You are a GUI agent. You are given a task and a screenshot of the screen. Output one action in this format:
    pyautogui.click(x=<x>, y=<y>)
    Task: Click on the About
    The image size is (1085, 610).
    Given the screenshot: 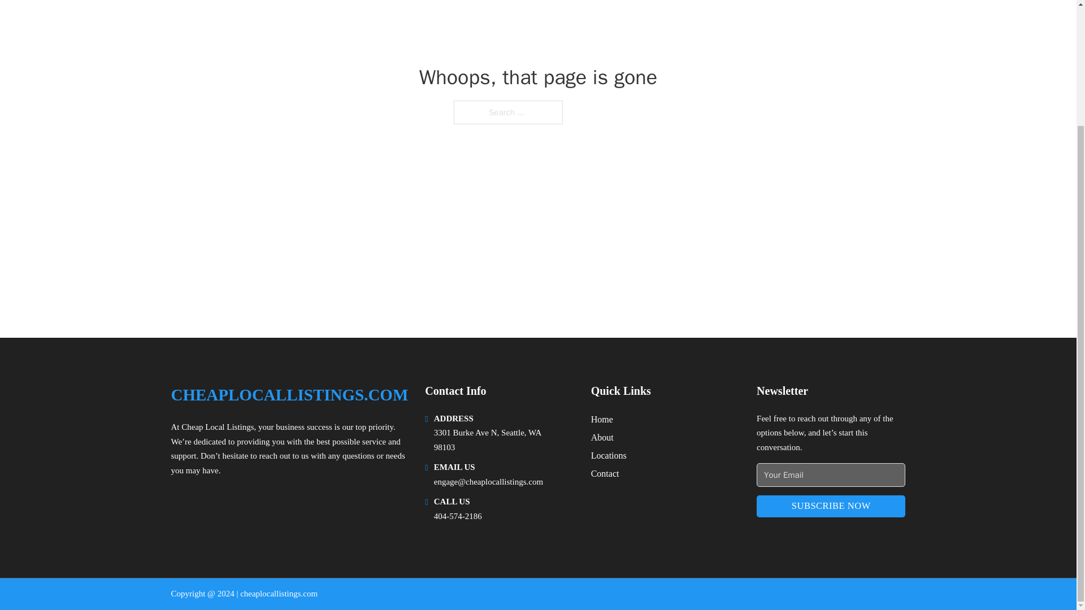 What is the action you would take?
    pyautogui.click(x=602, y=437)
    